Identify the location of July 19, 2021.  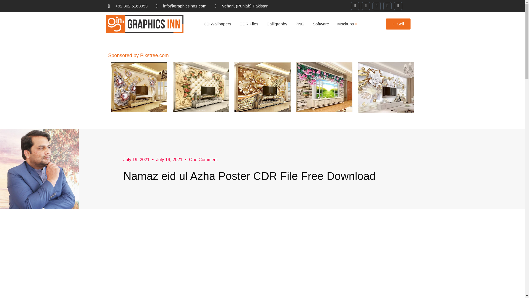
(169, 159).